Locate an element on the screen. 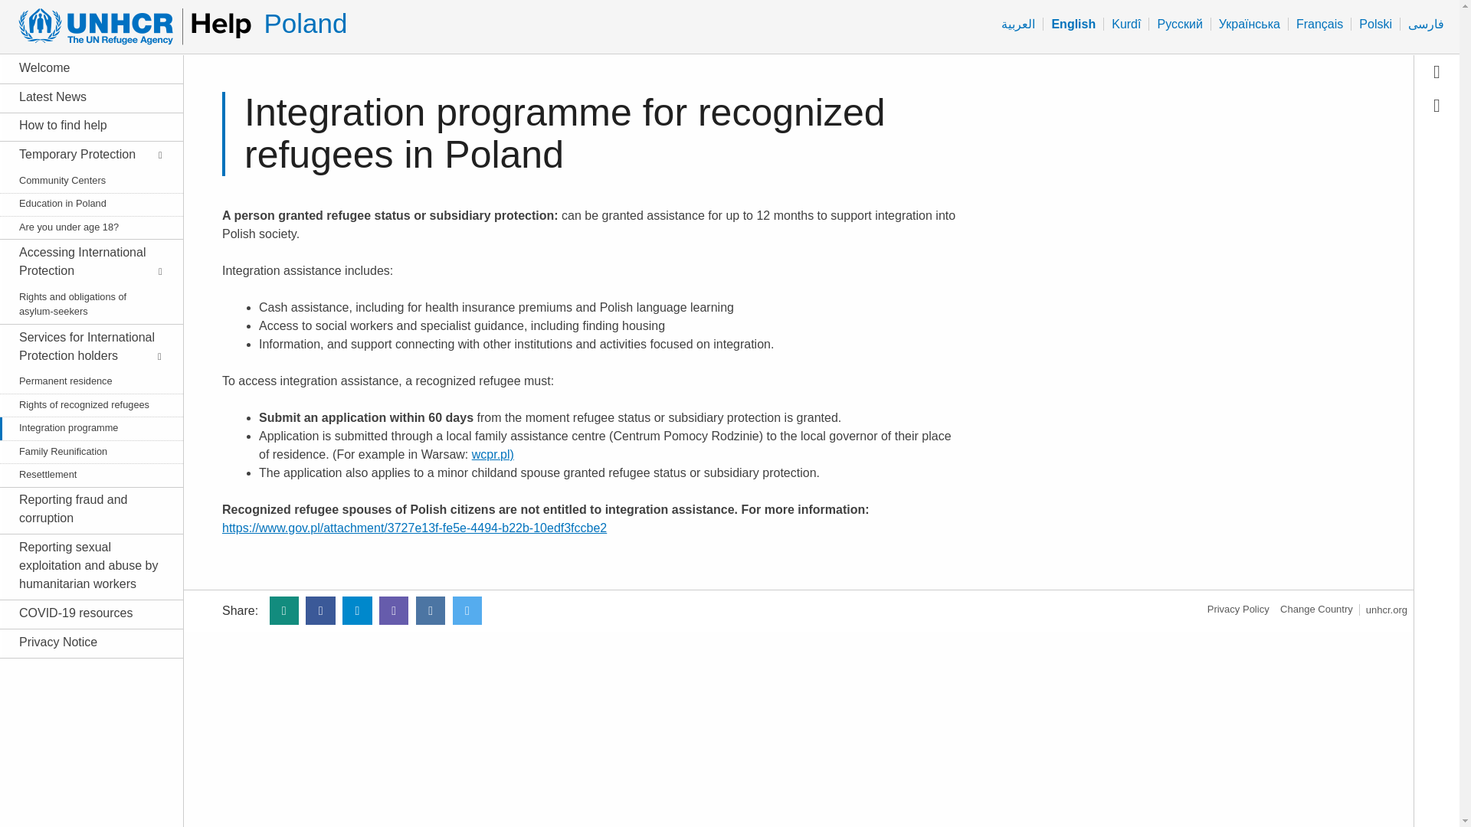  Welcome is located at coordinates (83, 67).